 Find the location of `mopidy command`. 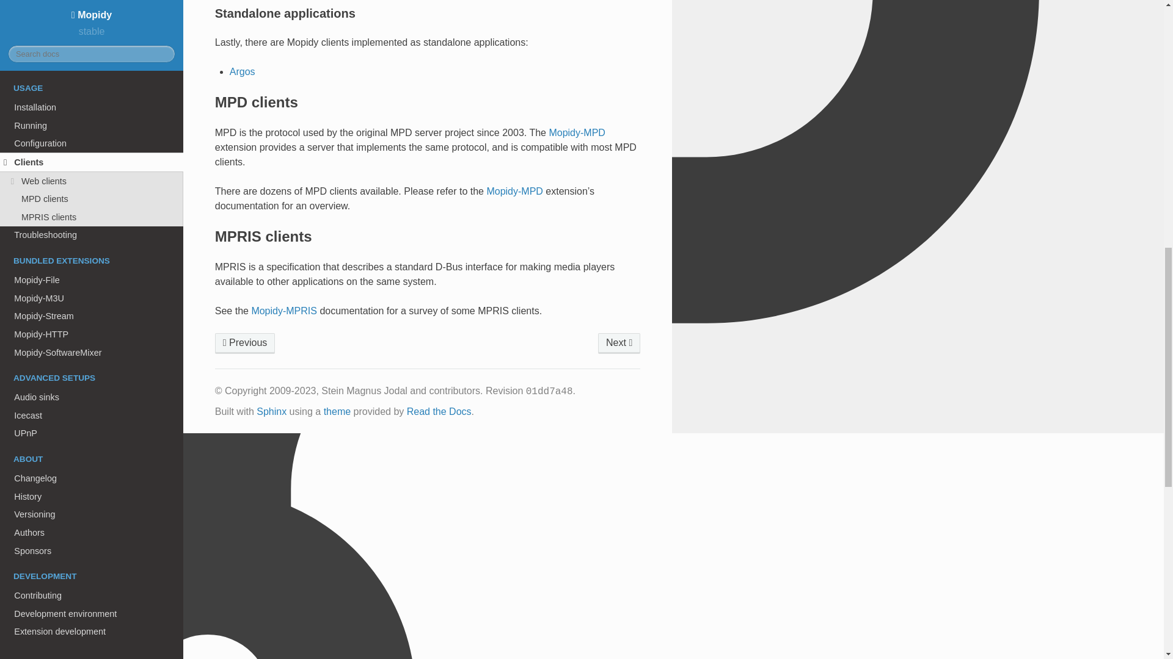

mopidy command is located at coordinates (92, 71).